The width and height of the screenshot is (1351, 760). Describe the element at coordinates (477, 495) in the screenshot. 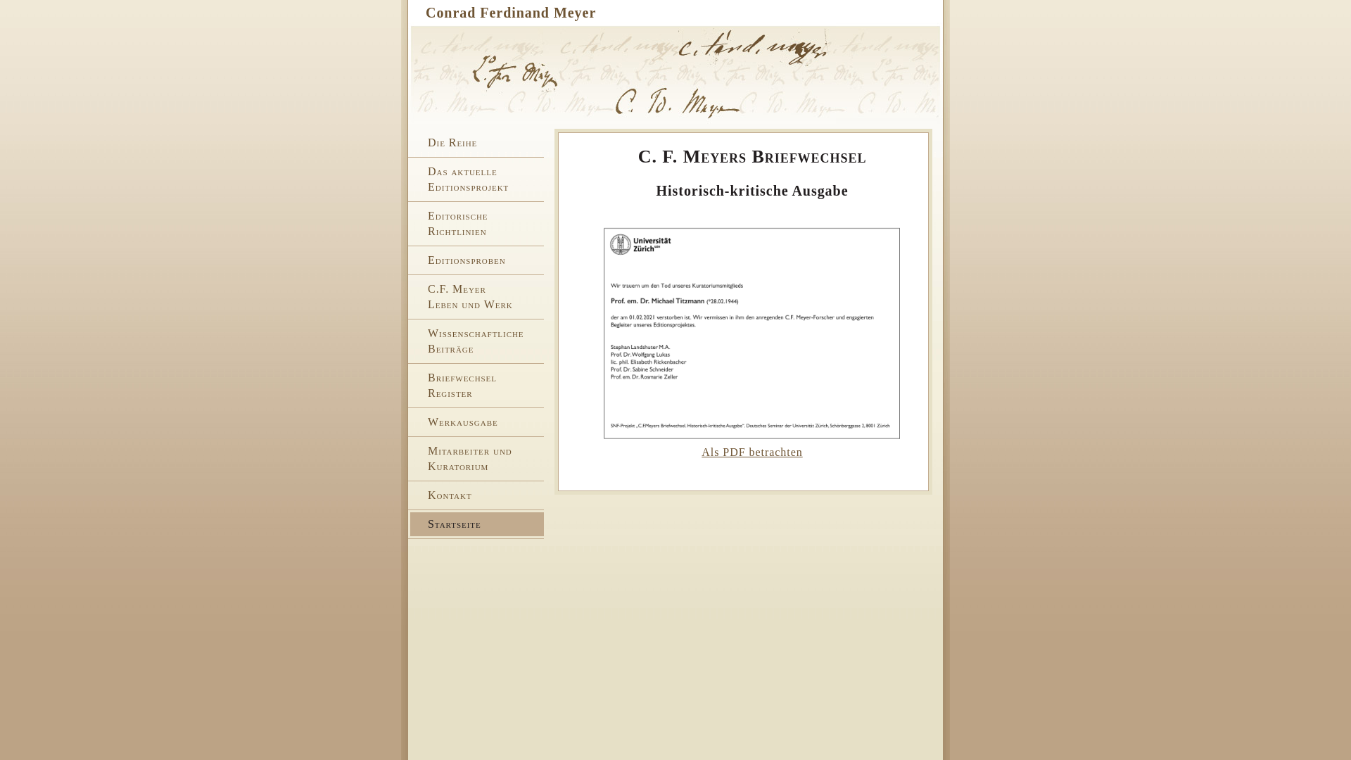

I see `Kontakt` at that location.